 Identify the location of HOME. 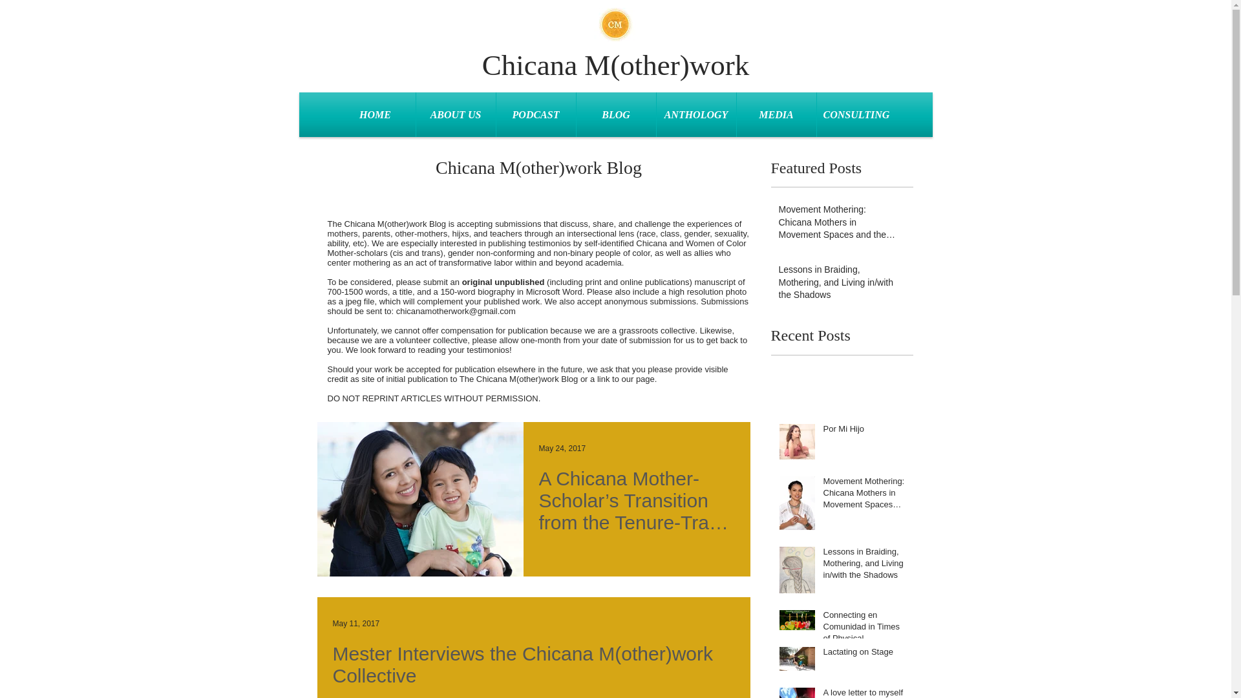
(375, 114).